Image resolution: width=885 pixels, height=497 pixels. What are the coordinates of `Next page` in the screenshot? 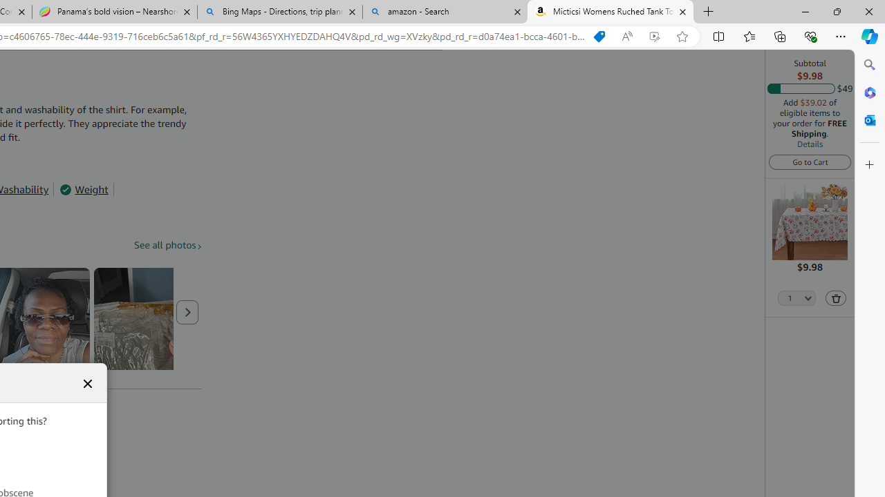 It's located at (187, 312).